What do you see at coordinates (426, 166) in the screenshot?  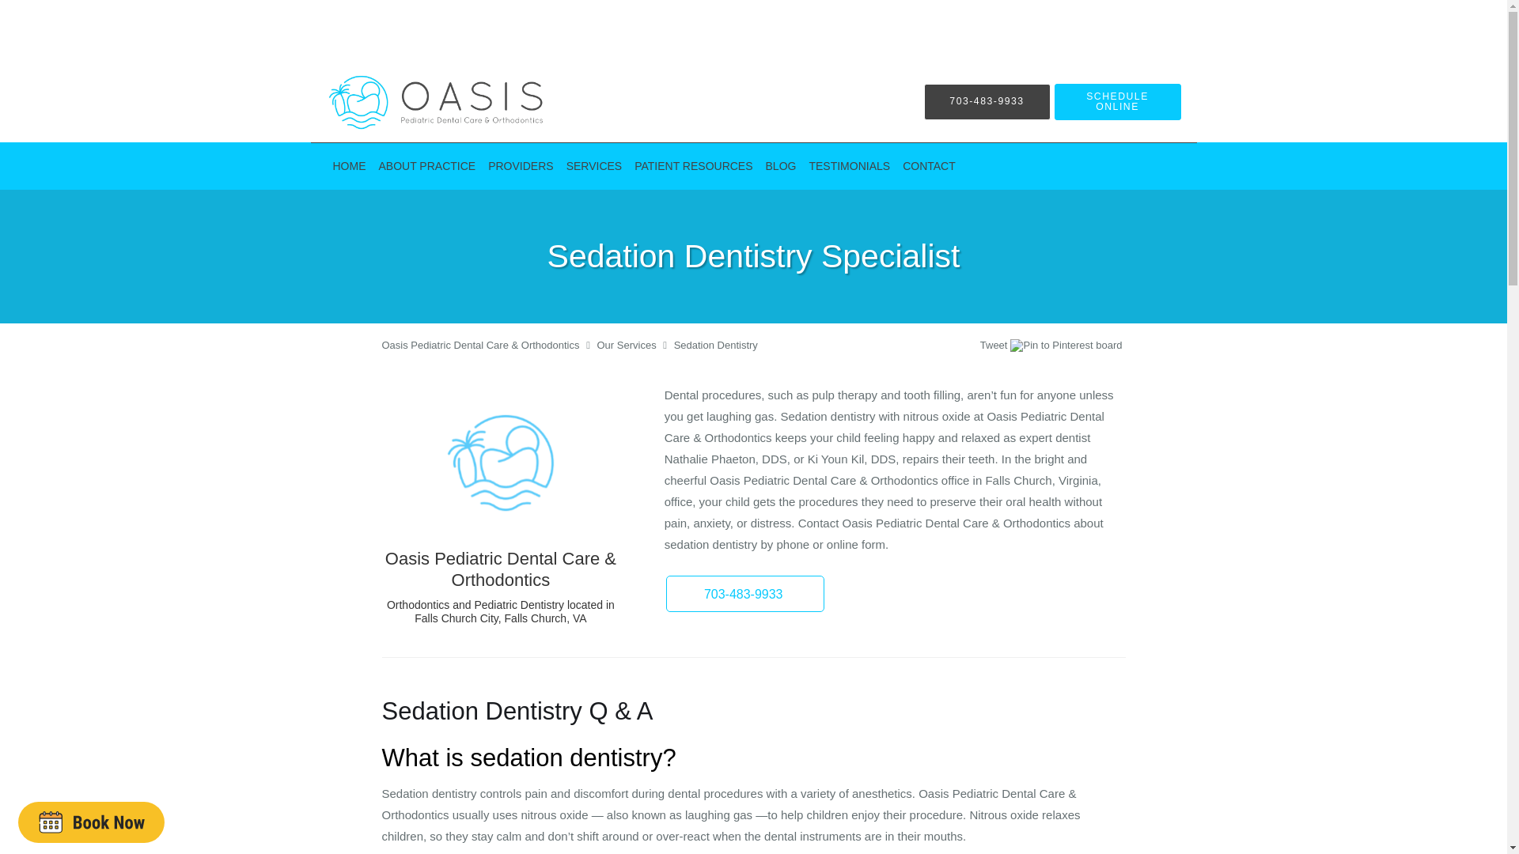 I see `ABOUT PRACTICE` at bounding box center [426, 166].